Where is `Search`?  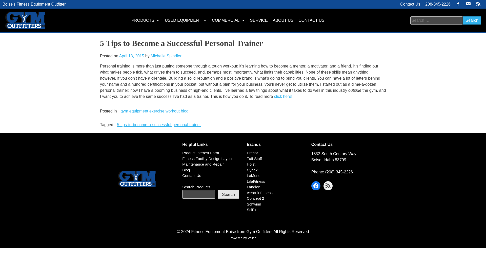
Search is located at coordinates (472, 20).